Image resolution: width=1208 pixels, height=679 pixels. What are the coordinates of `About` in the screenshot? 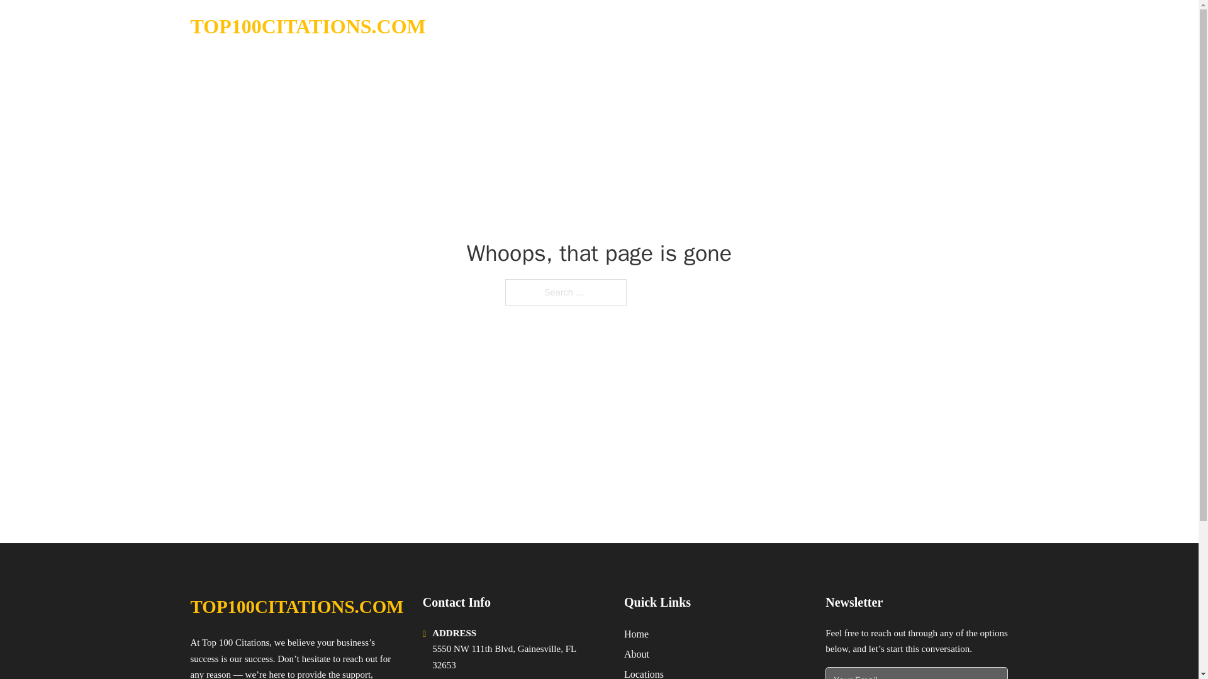 It's located at (637, 654).